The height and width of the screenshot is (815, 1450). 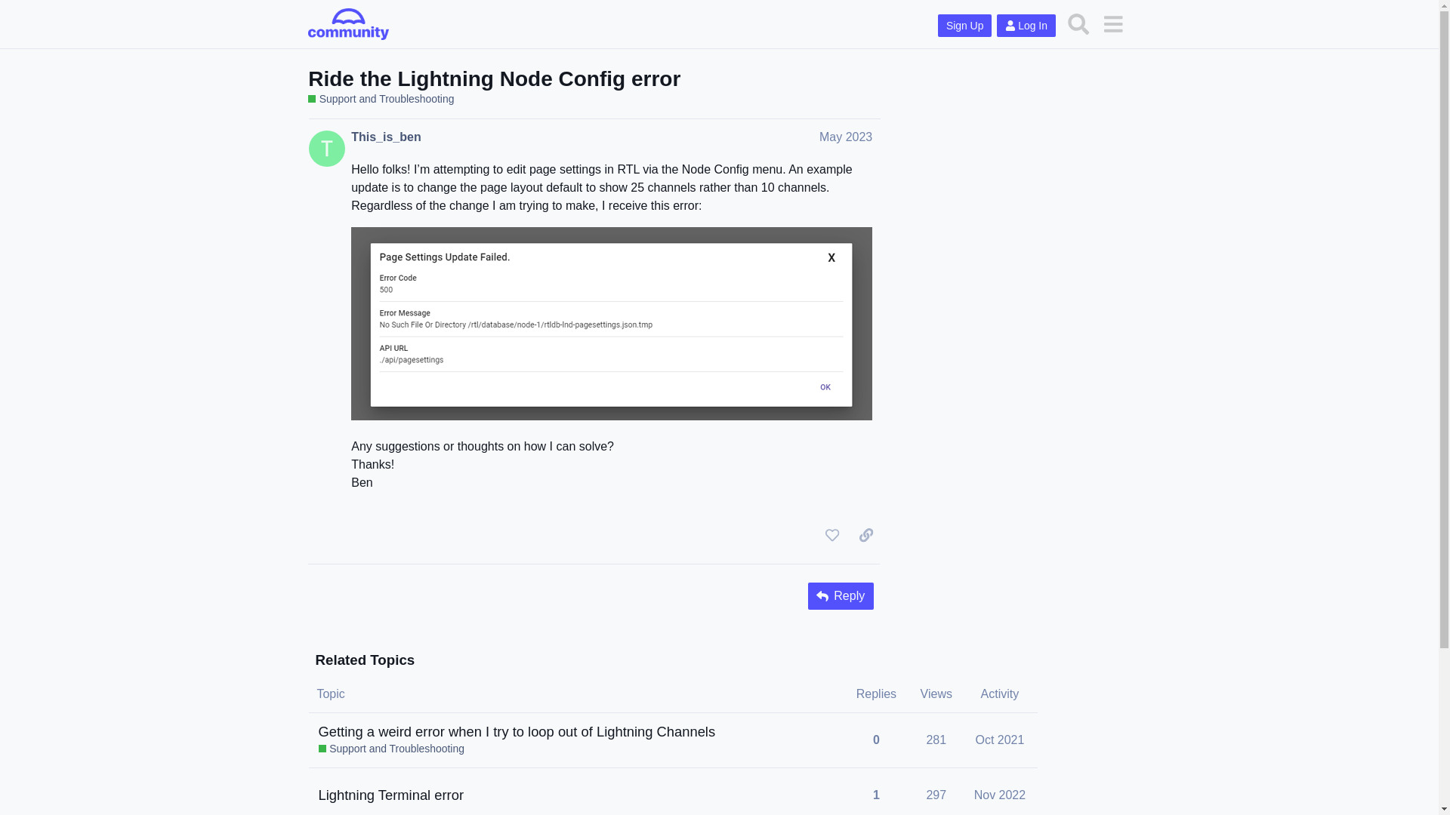 What do you see at coordinates (965, 26) in the screenshot?
I see `this topic has been viewed 297 times` at bounding box center [965, 26].